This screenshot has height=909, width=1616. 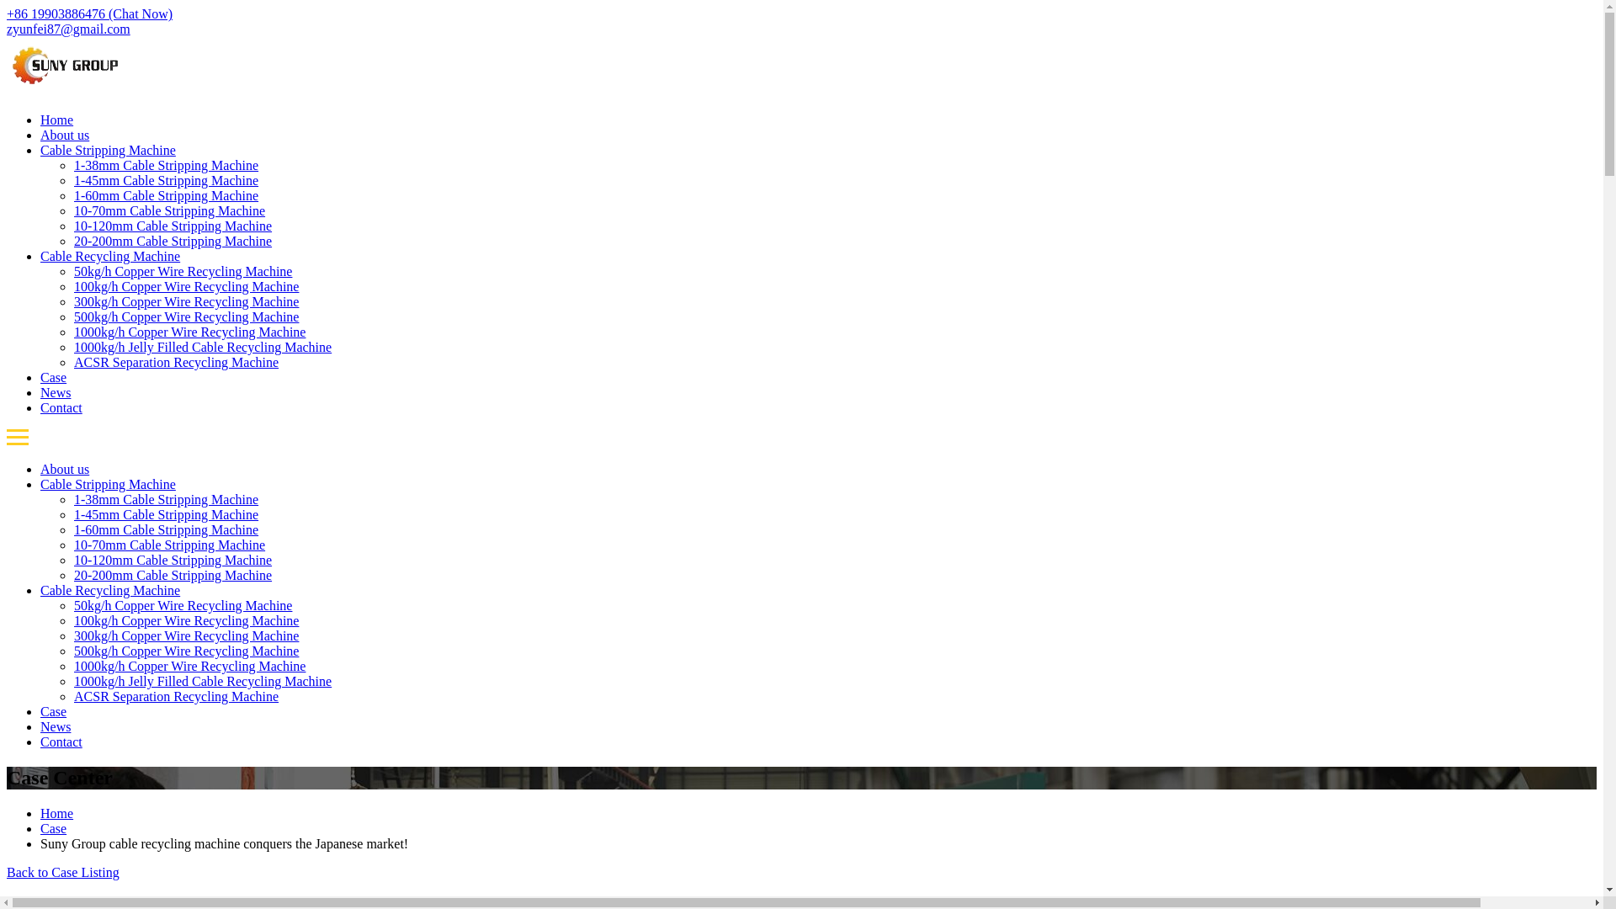 What do you see at coordinates (167, 165) in the screenshot?
I see `1-38mm Cable Stripping Machine` at bounding box center [167, 165].